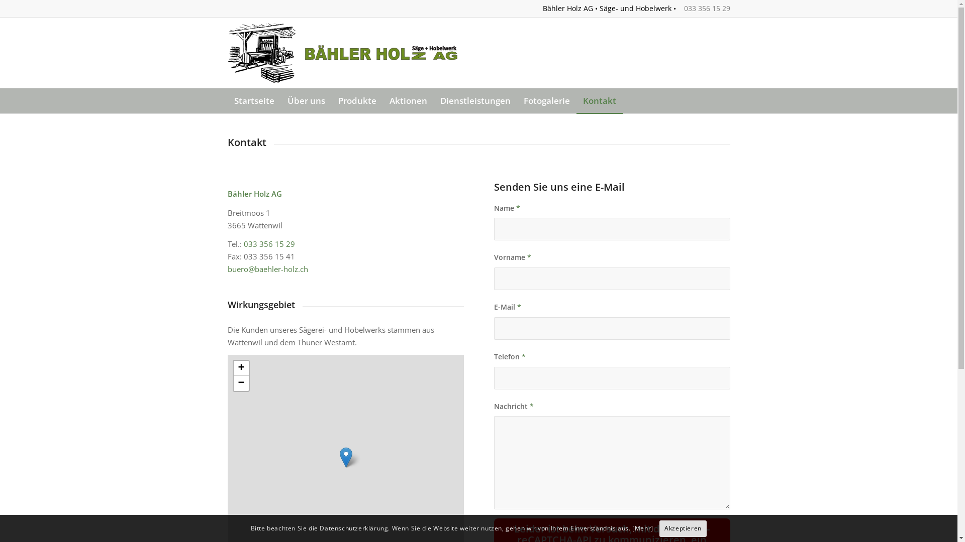 The height and width of the screenshot is (542, 965). What do you see at coordinates (408, 101) in the screenshot?
I see `Aktionen` at bounding box center [408, 101].